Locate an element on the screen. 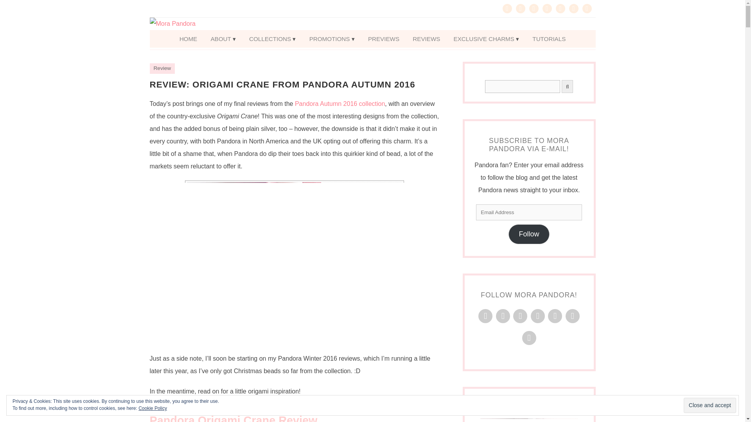 The width and height of the screenshot is (751, 422). Review is located at coordinates (162, 68).